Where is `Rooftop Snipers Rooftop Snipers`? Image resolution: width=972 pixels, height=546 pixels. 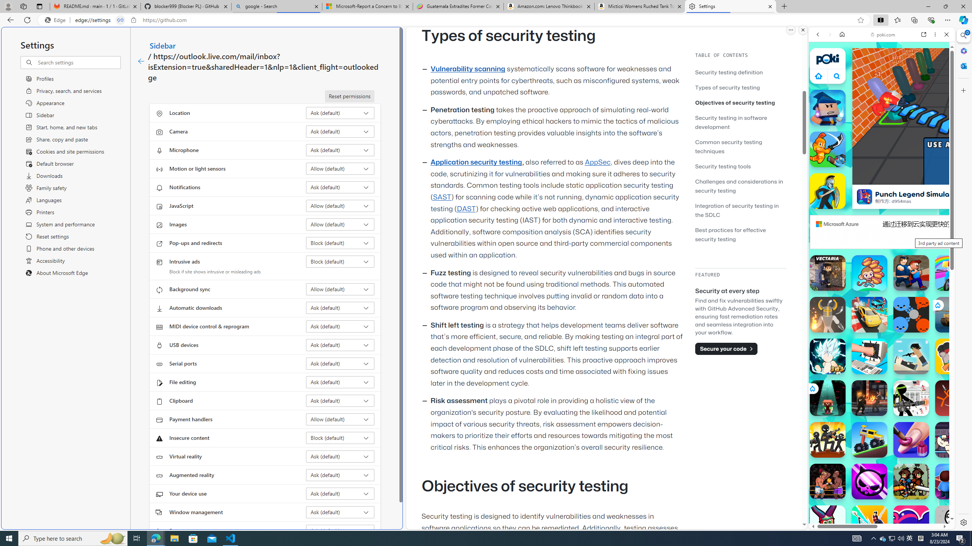 Rooftop Snipers Rooftop Snipers is located at coordinates (911, 356).